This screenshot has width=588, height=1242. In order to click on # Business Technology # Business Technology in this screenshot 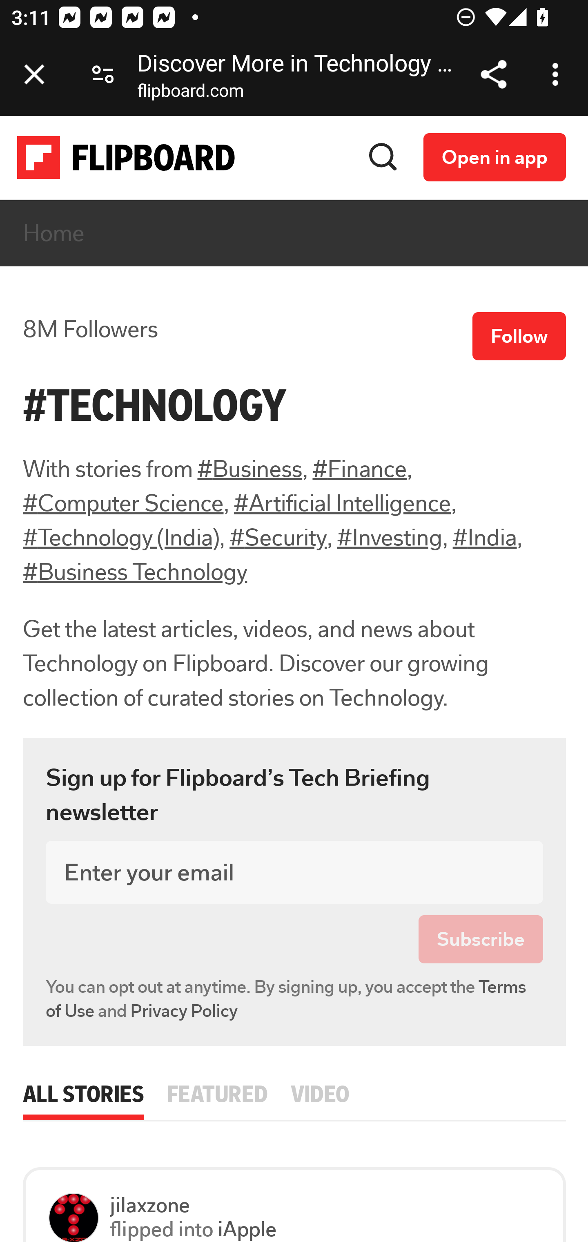, I will do `click(136, 572)`.